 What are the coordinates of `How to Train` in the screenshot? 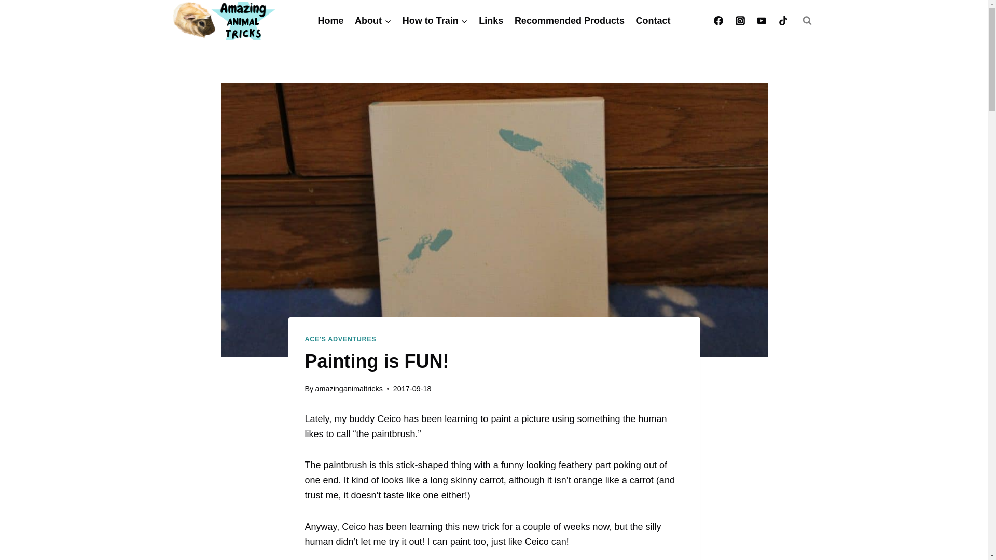 It's located at (435, 21).